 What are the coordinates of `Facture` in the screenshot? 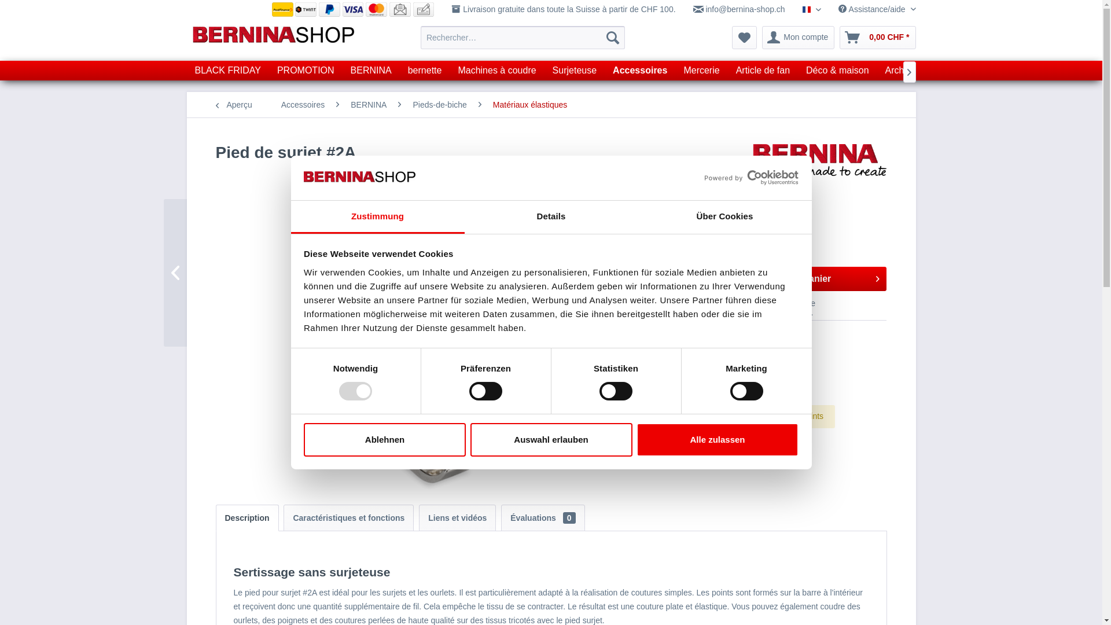 It's located at (400, 9).